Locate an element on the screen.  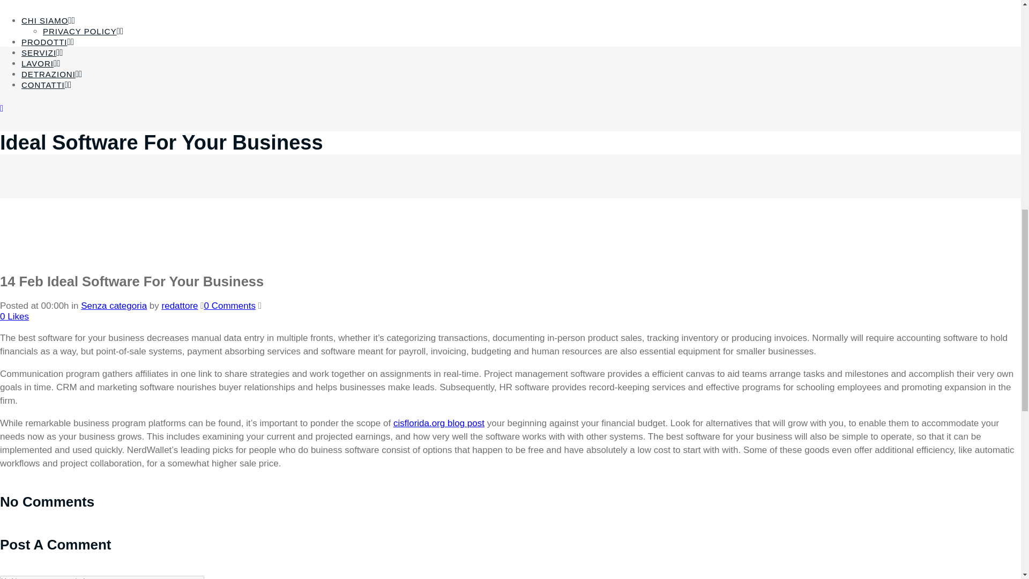
PRIVACY POLICY is located at coordinates (80, 31).